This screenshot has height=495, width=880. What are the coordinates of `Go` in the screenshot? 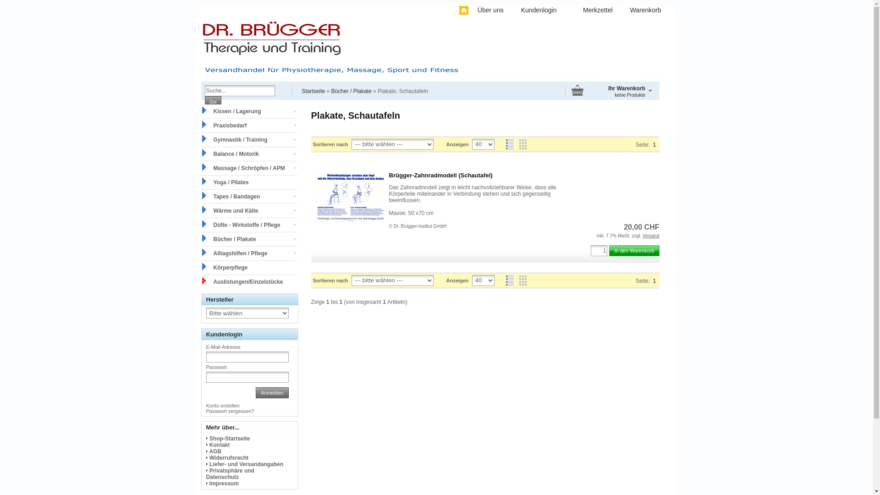 It's located at (213, 102).